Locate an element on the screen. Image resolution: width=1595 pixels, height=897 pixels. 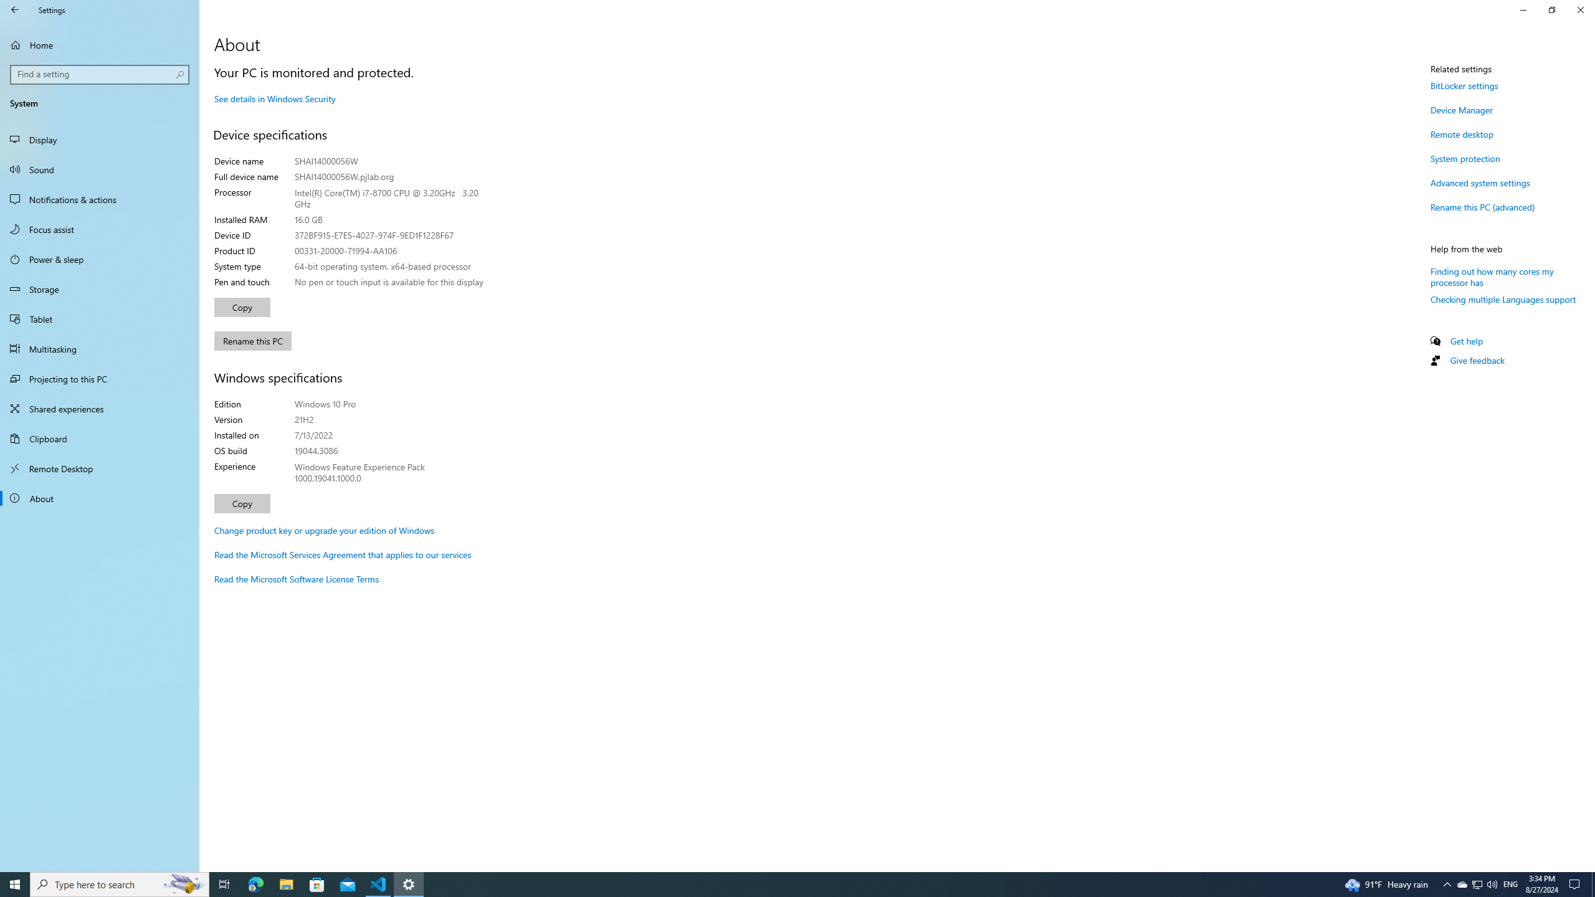
About is located at coordinates (100, 498).